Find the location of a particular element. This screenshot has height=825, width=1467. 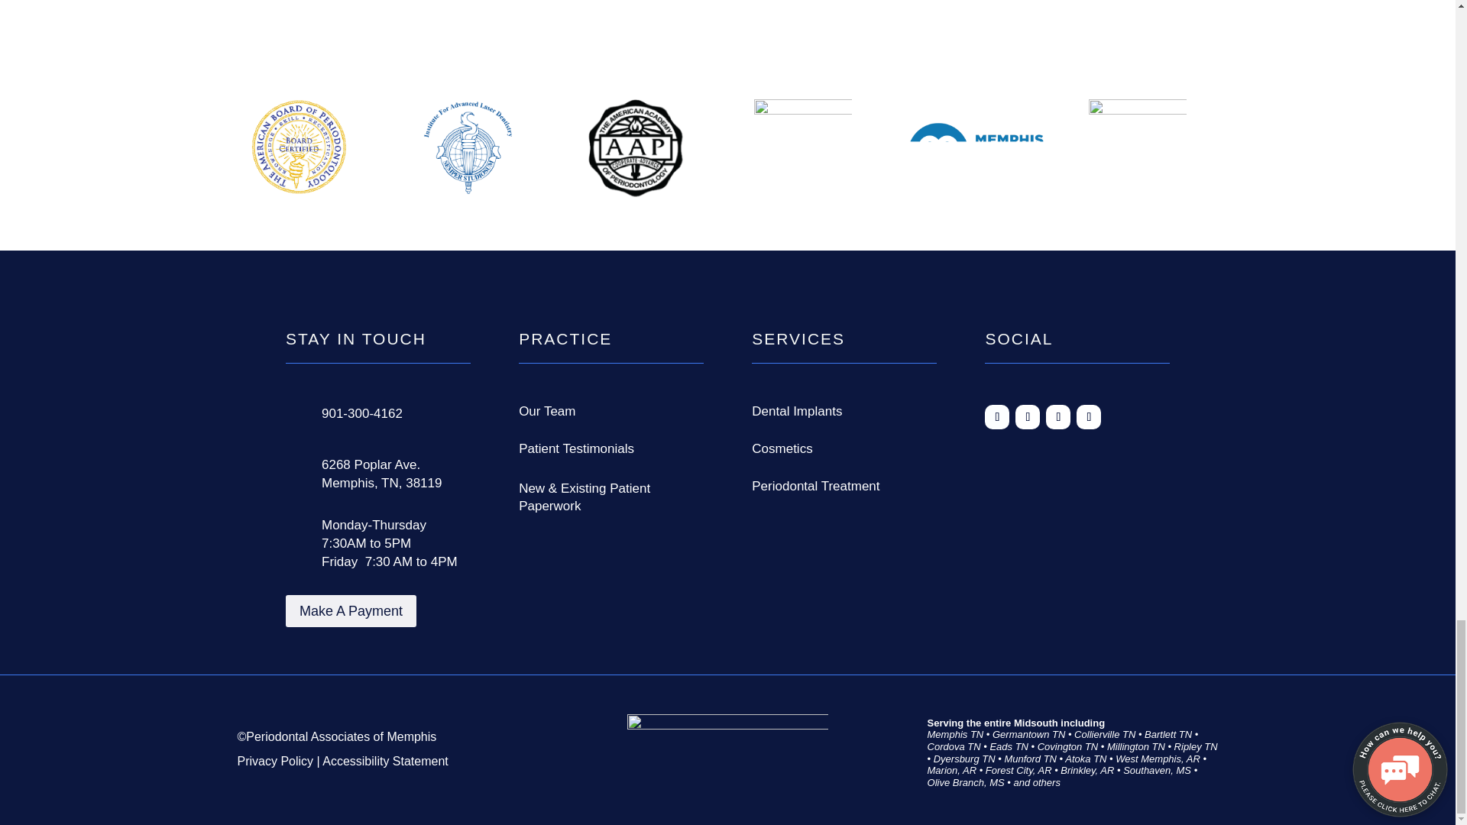

Follow on Facebook is located at coordinates (996, 417).